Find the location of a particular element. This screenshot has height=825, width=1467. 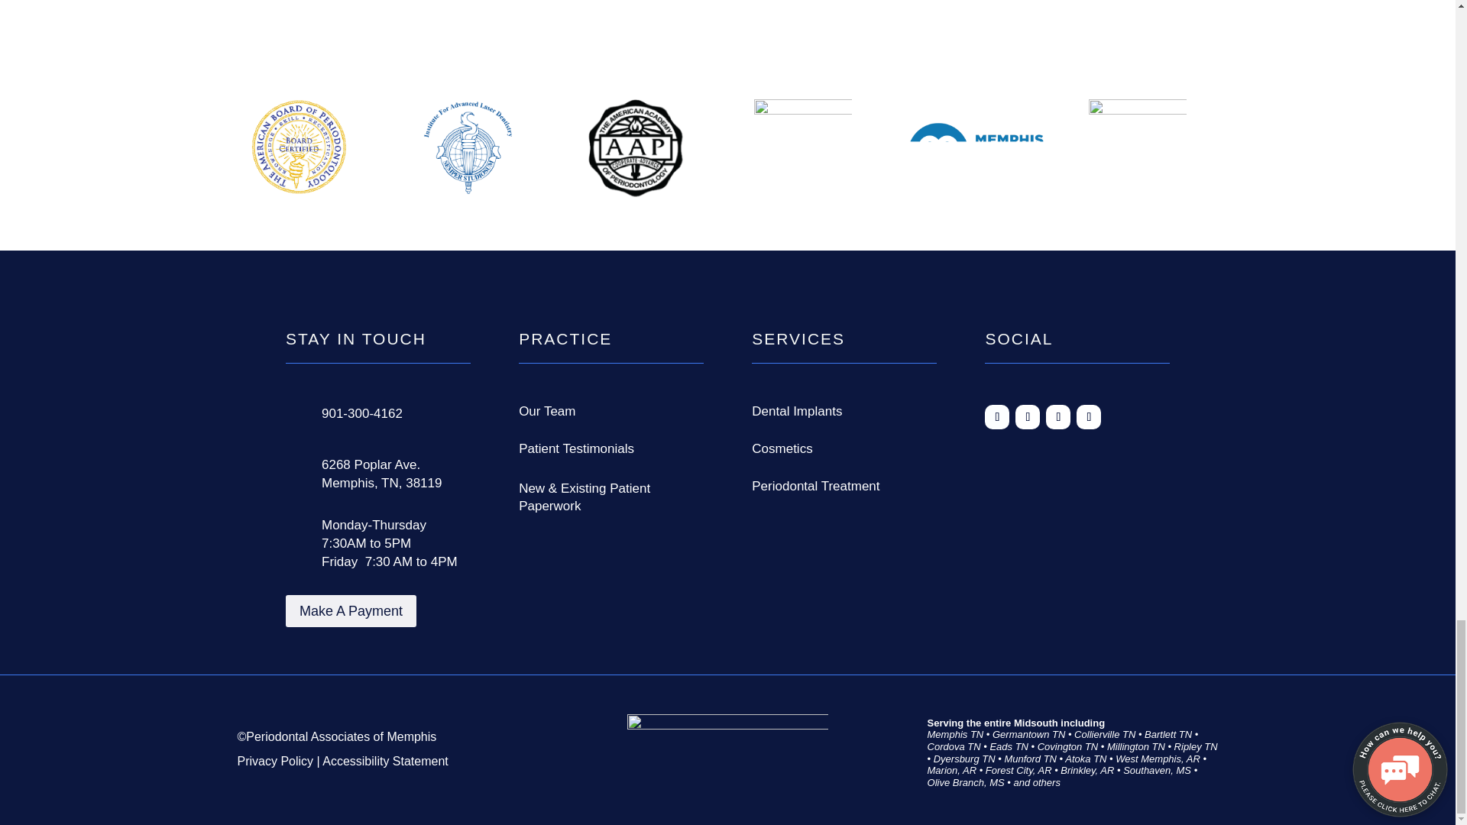

Follow on Facebook is located at coordinates (996, 417).